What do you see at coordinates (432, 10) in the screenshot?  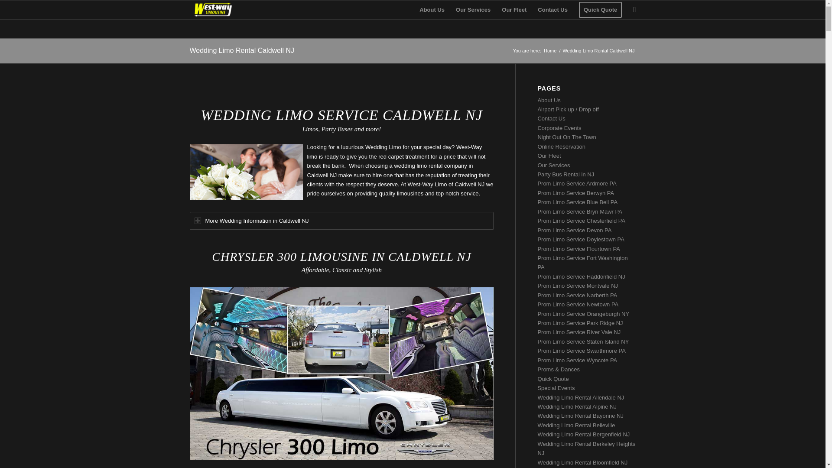 I see `About Us` at bounding box center [432, 10].